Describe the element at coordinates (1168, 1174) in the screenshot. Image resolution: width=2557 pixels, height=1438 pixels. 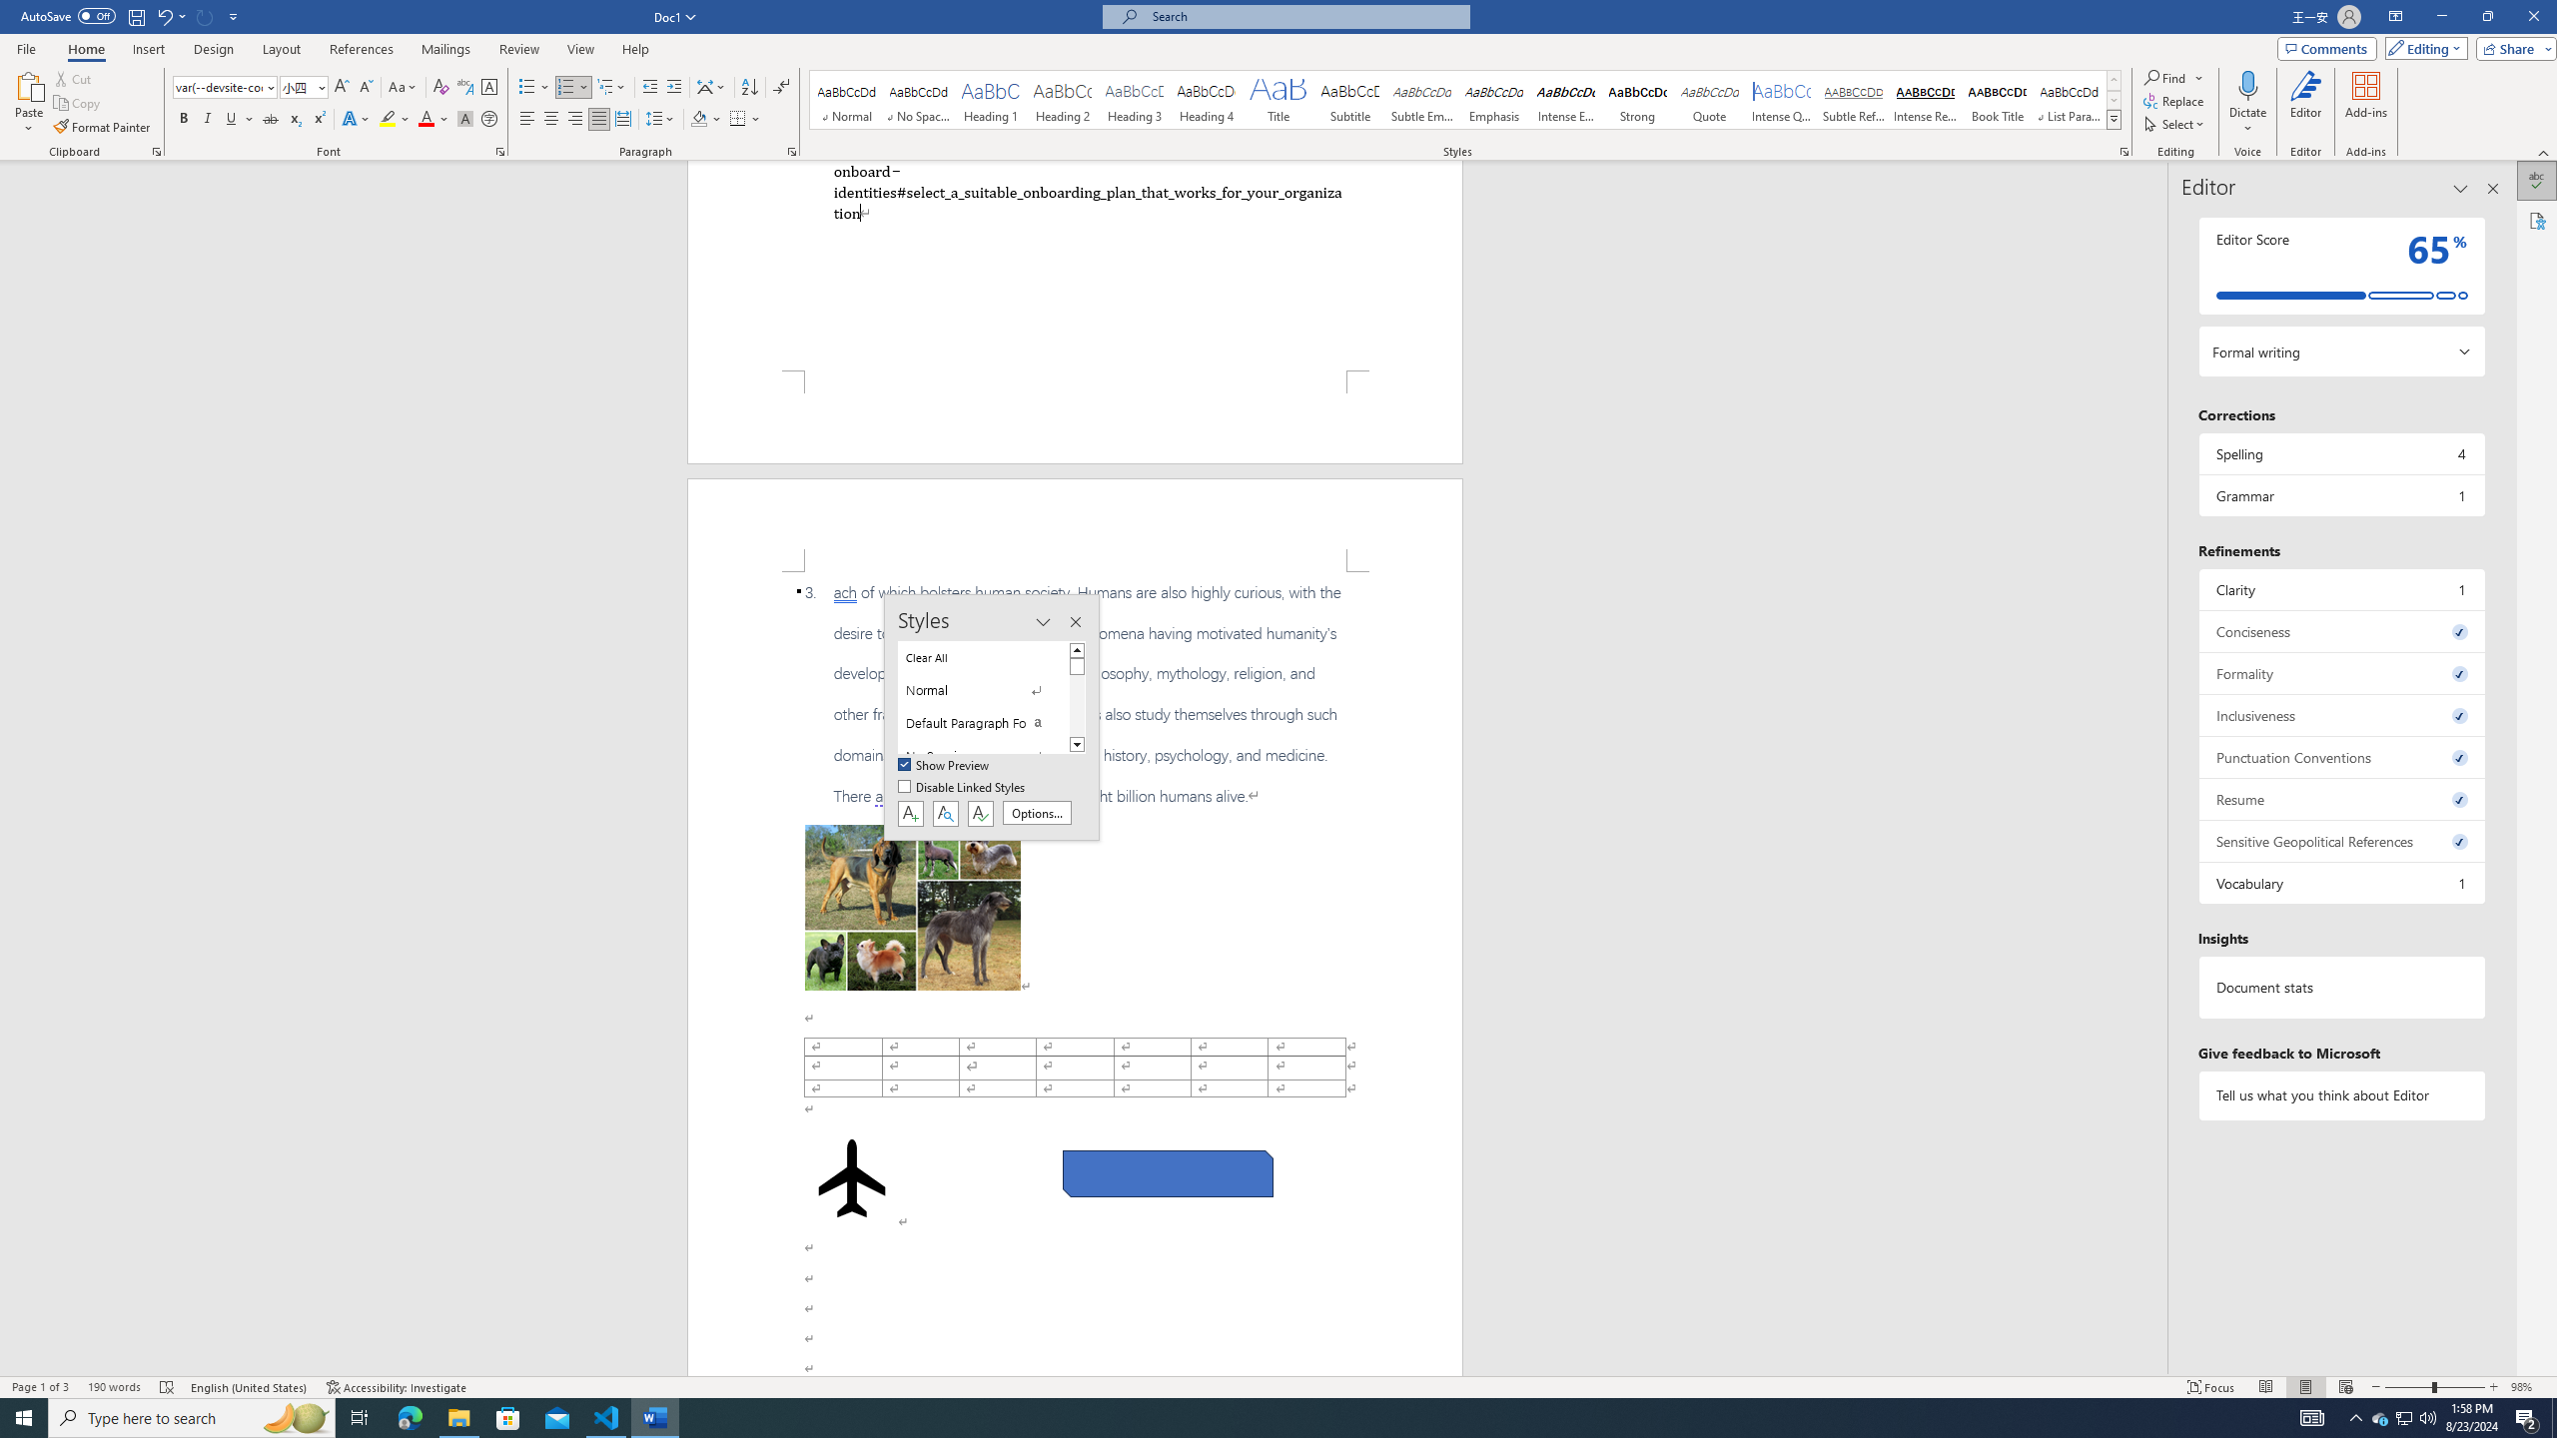
I see `Rectangle: Diagonal Corners Snipped 2` at that location.